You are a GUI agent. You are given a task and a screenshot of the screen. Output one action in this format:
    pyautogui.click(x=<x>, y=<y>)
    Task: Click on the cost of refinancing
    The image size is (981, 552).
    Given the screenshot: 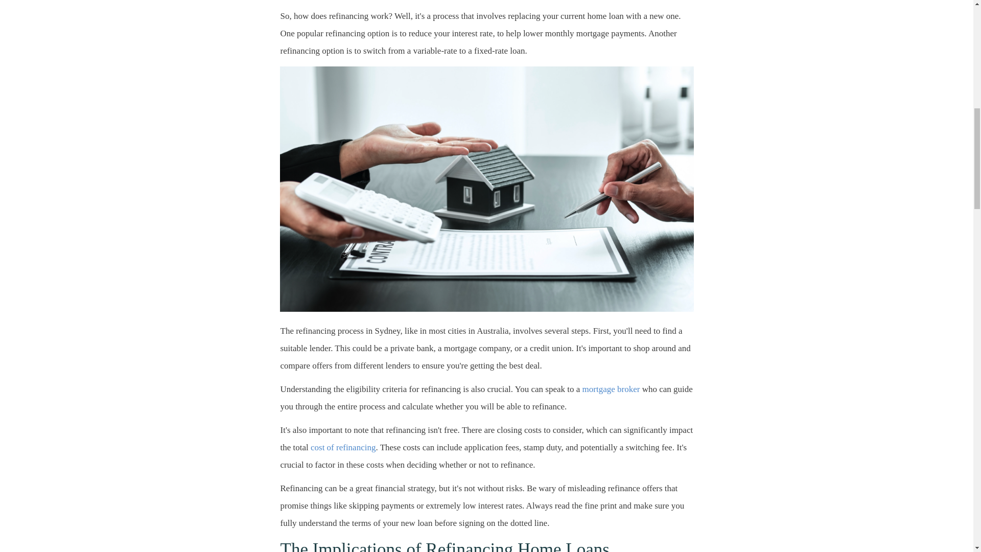 What is the action you would take?
    pyautogui.click(x=342, y=447)
    